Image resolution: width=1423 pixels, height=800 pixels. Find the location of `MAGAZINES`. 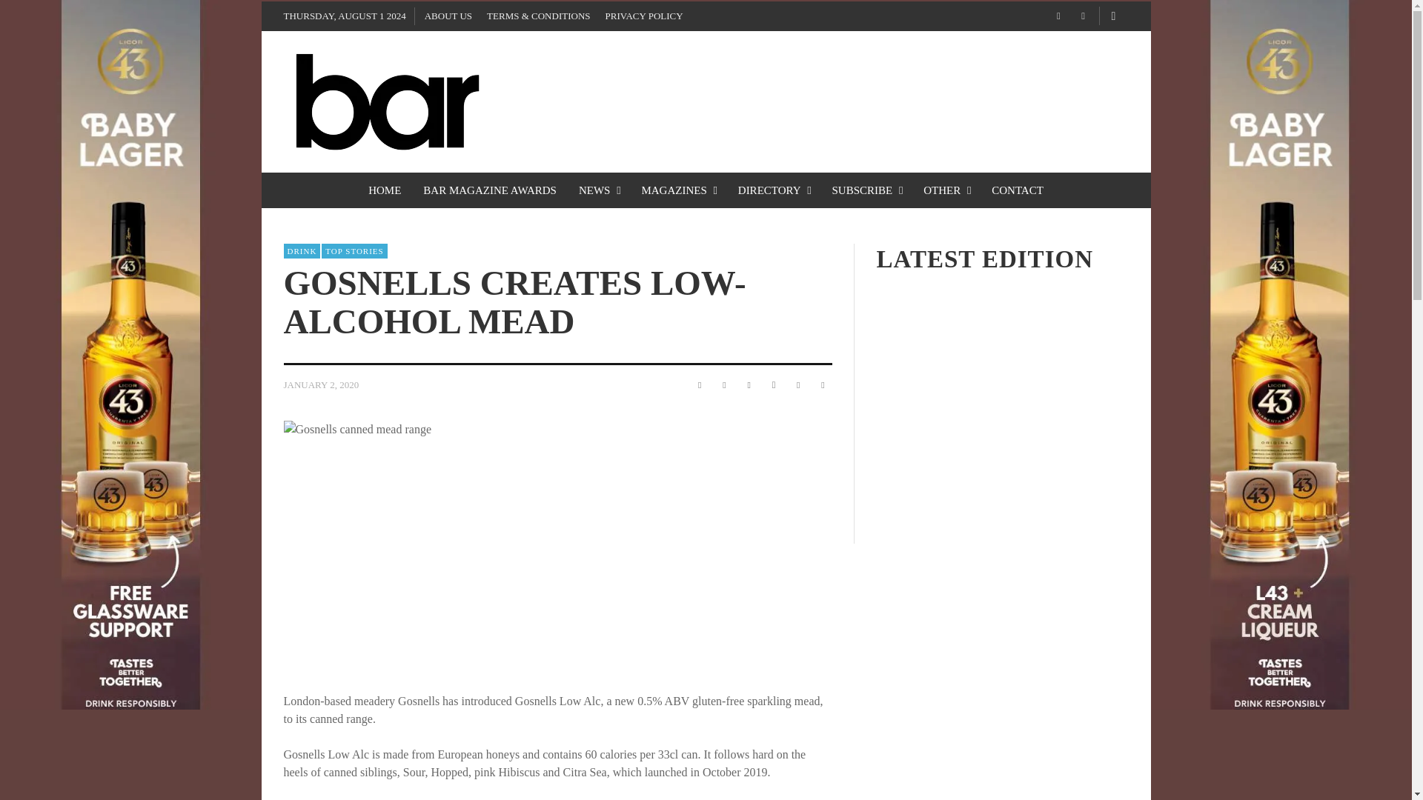

MAGAZINES is located at coordinates (677, 190).